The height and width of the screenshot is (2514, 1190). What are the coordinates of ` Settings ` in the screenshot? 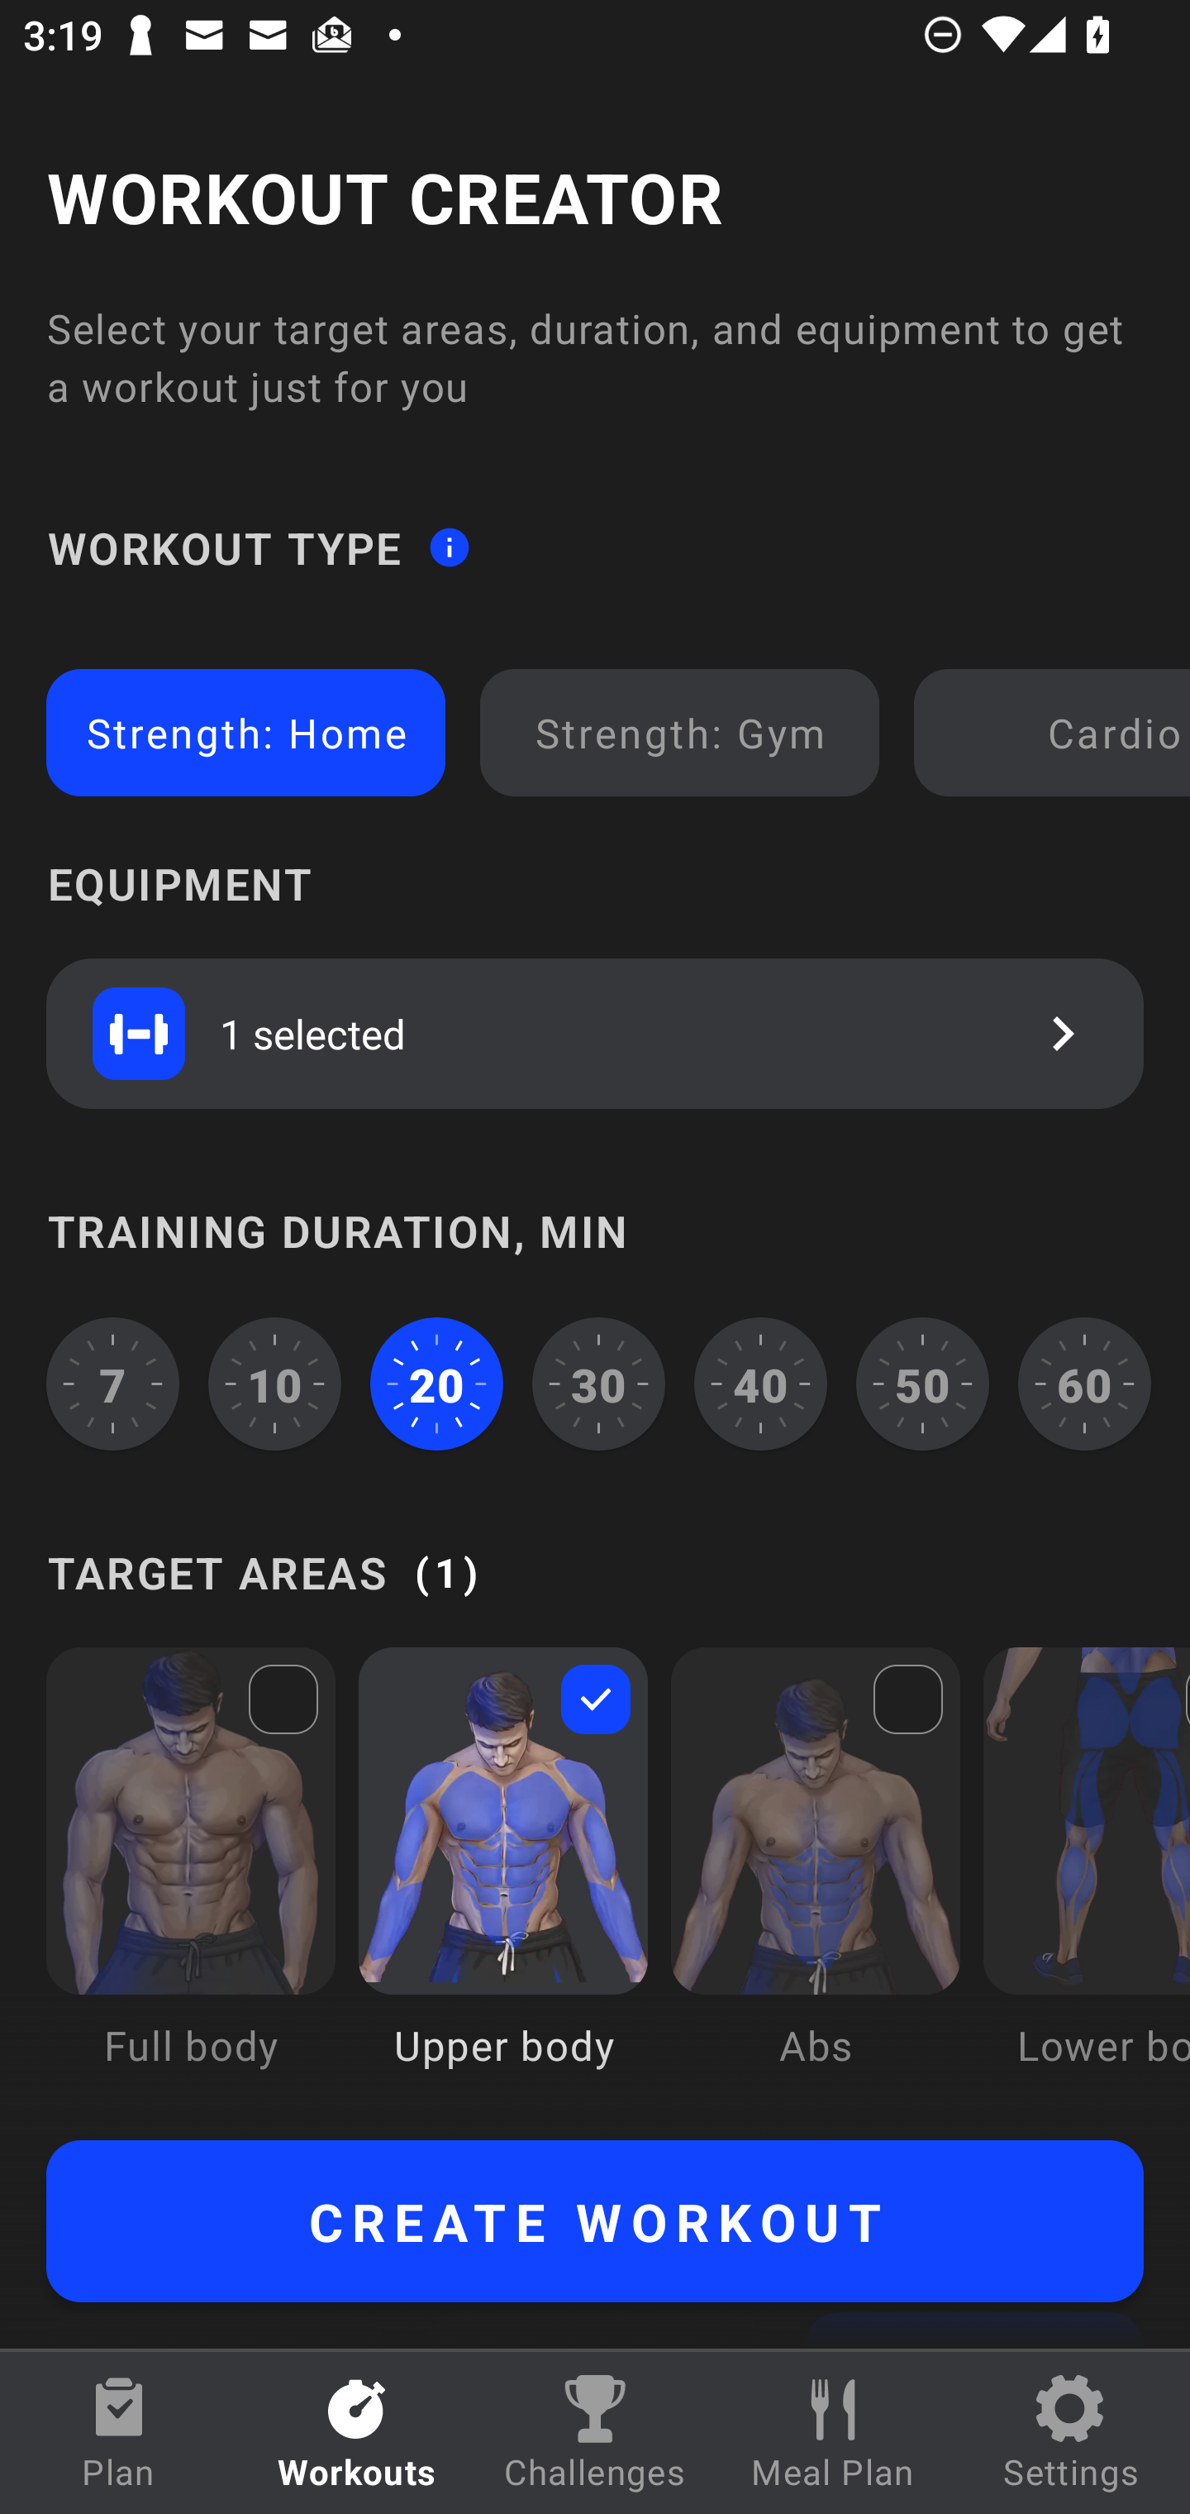 It's located at (1071, 2433).